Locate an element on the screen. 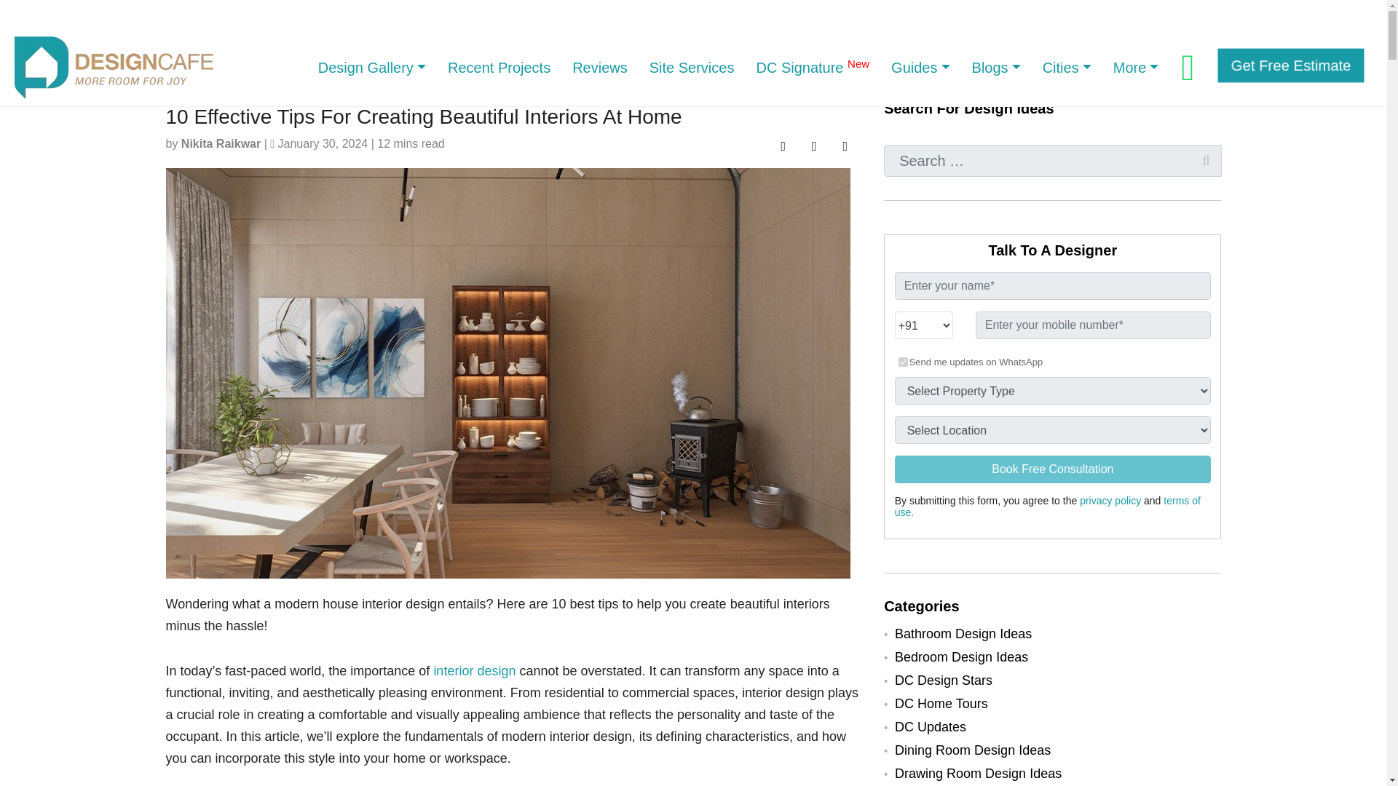 The height and width of the screenshot is (786, 1398). Recent Projects is located at coordinates (499, 67).